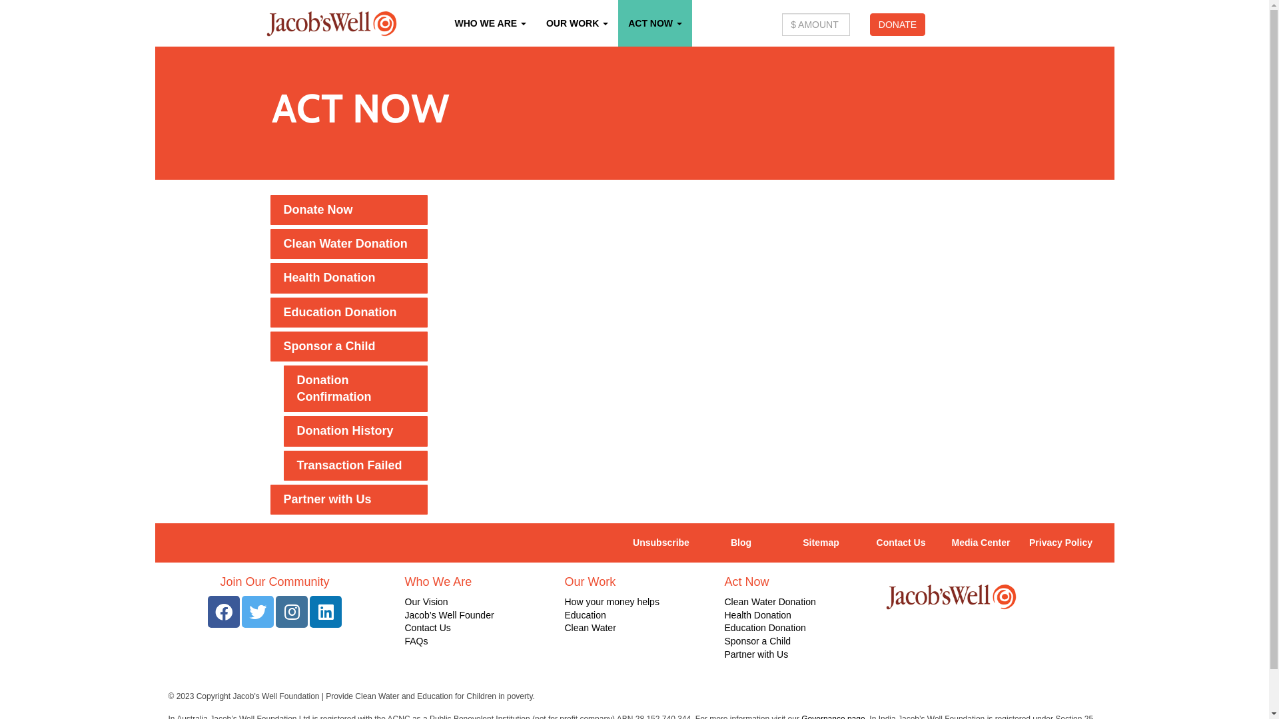 Image resolution: width=1279 pixels, height=719 pixels. I want to click on Clean Water Donation, so click(349, 244).